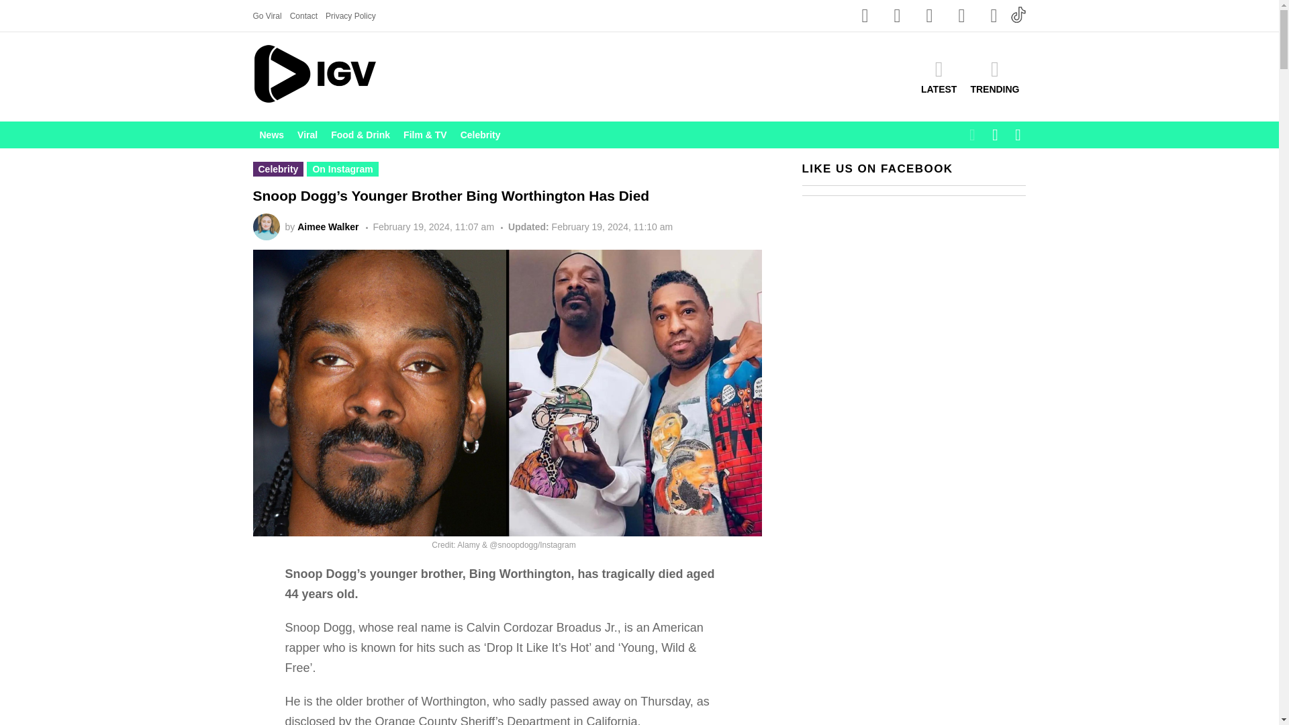 This screenshot has height=725, width=1289. What do you see at coordinates (864, 16) in the screenshot?
I see `facebook` at bounding box center [864, 16].